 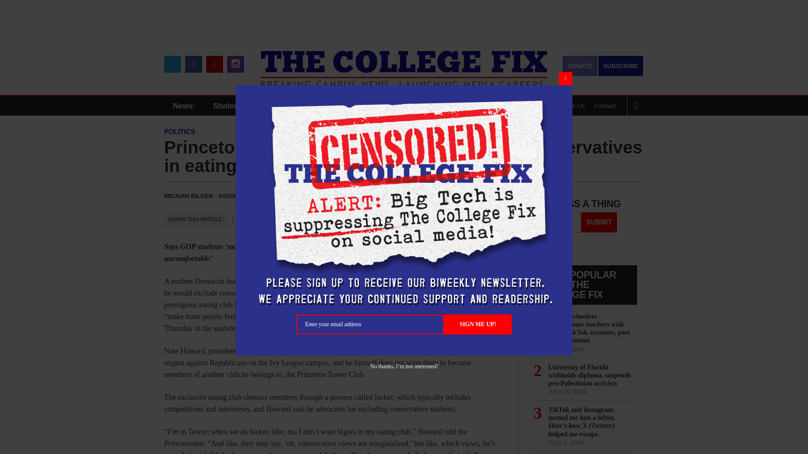 I want to click on News, so click(x=186, y=106).